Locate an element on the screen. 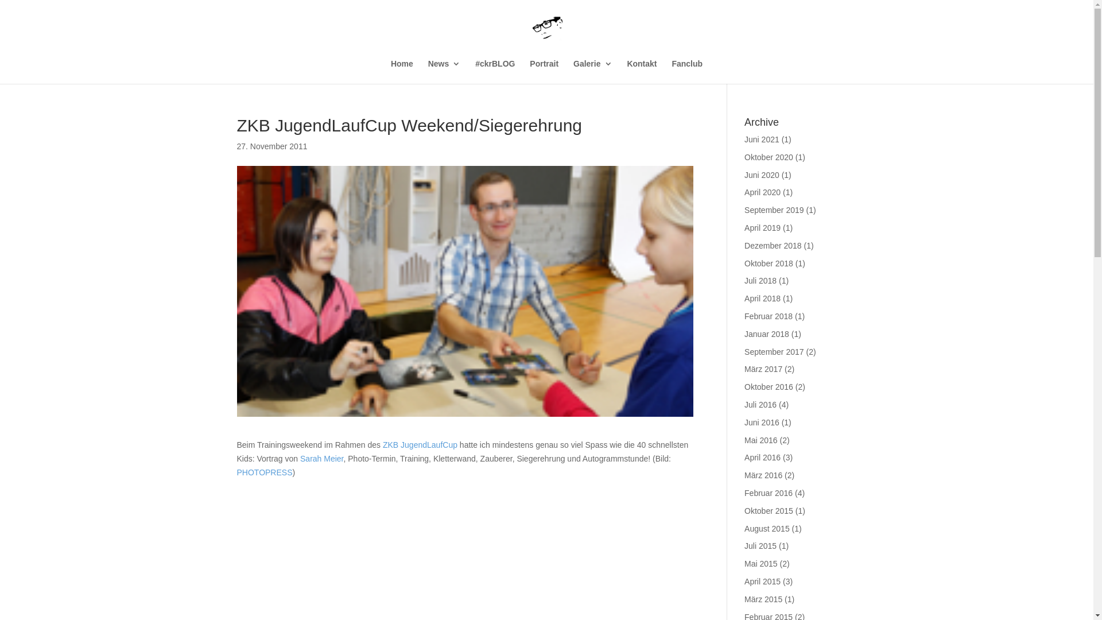 The width and height of the screenshot is (1102, 620). PHOTOPRESS is located at coordinates (264, 472).